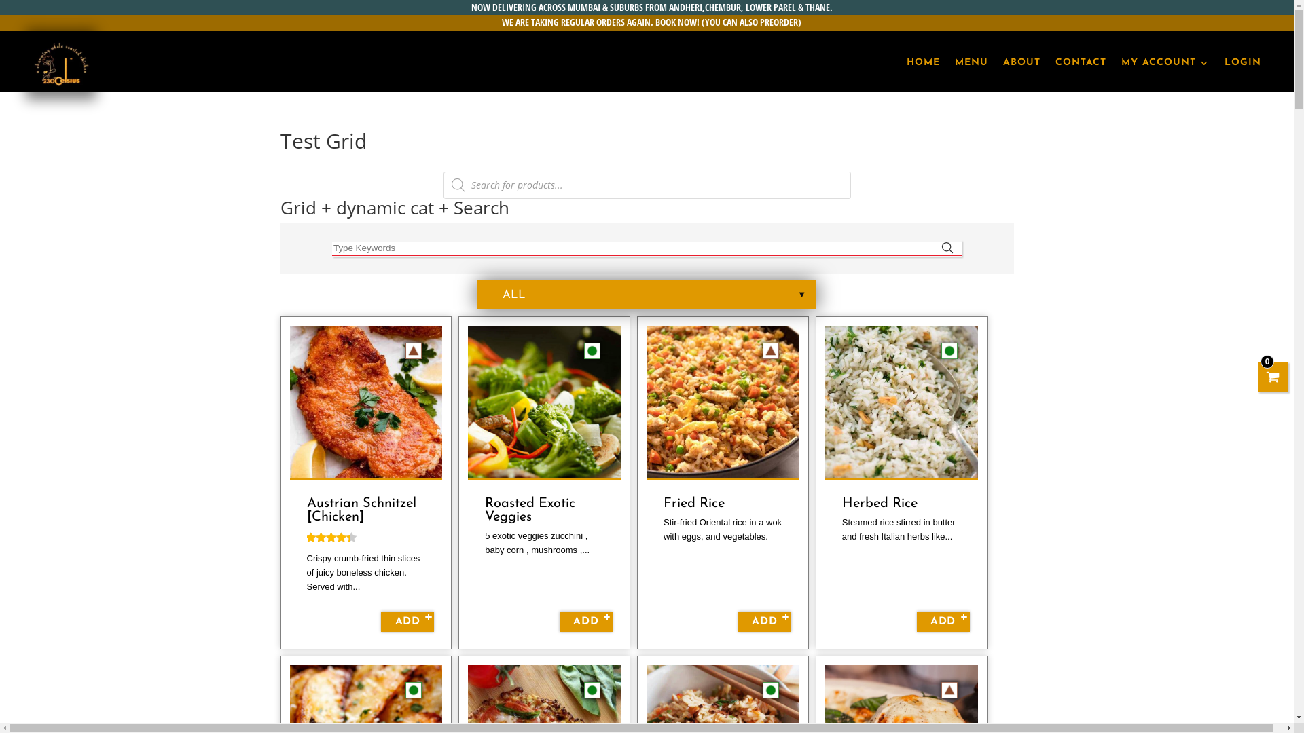 This screenshot has width=1304, height=733. I want to click on ADD, so click(586, 622).